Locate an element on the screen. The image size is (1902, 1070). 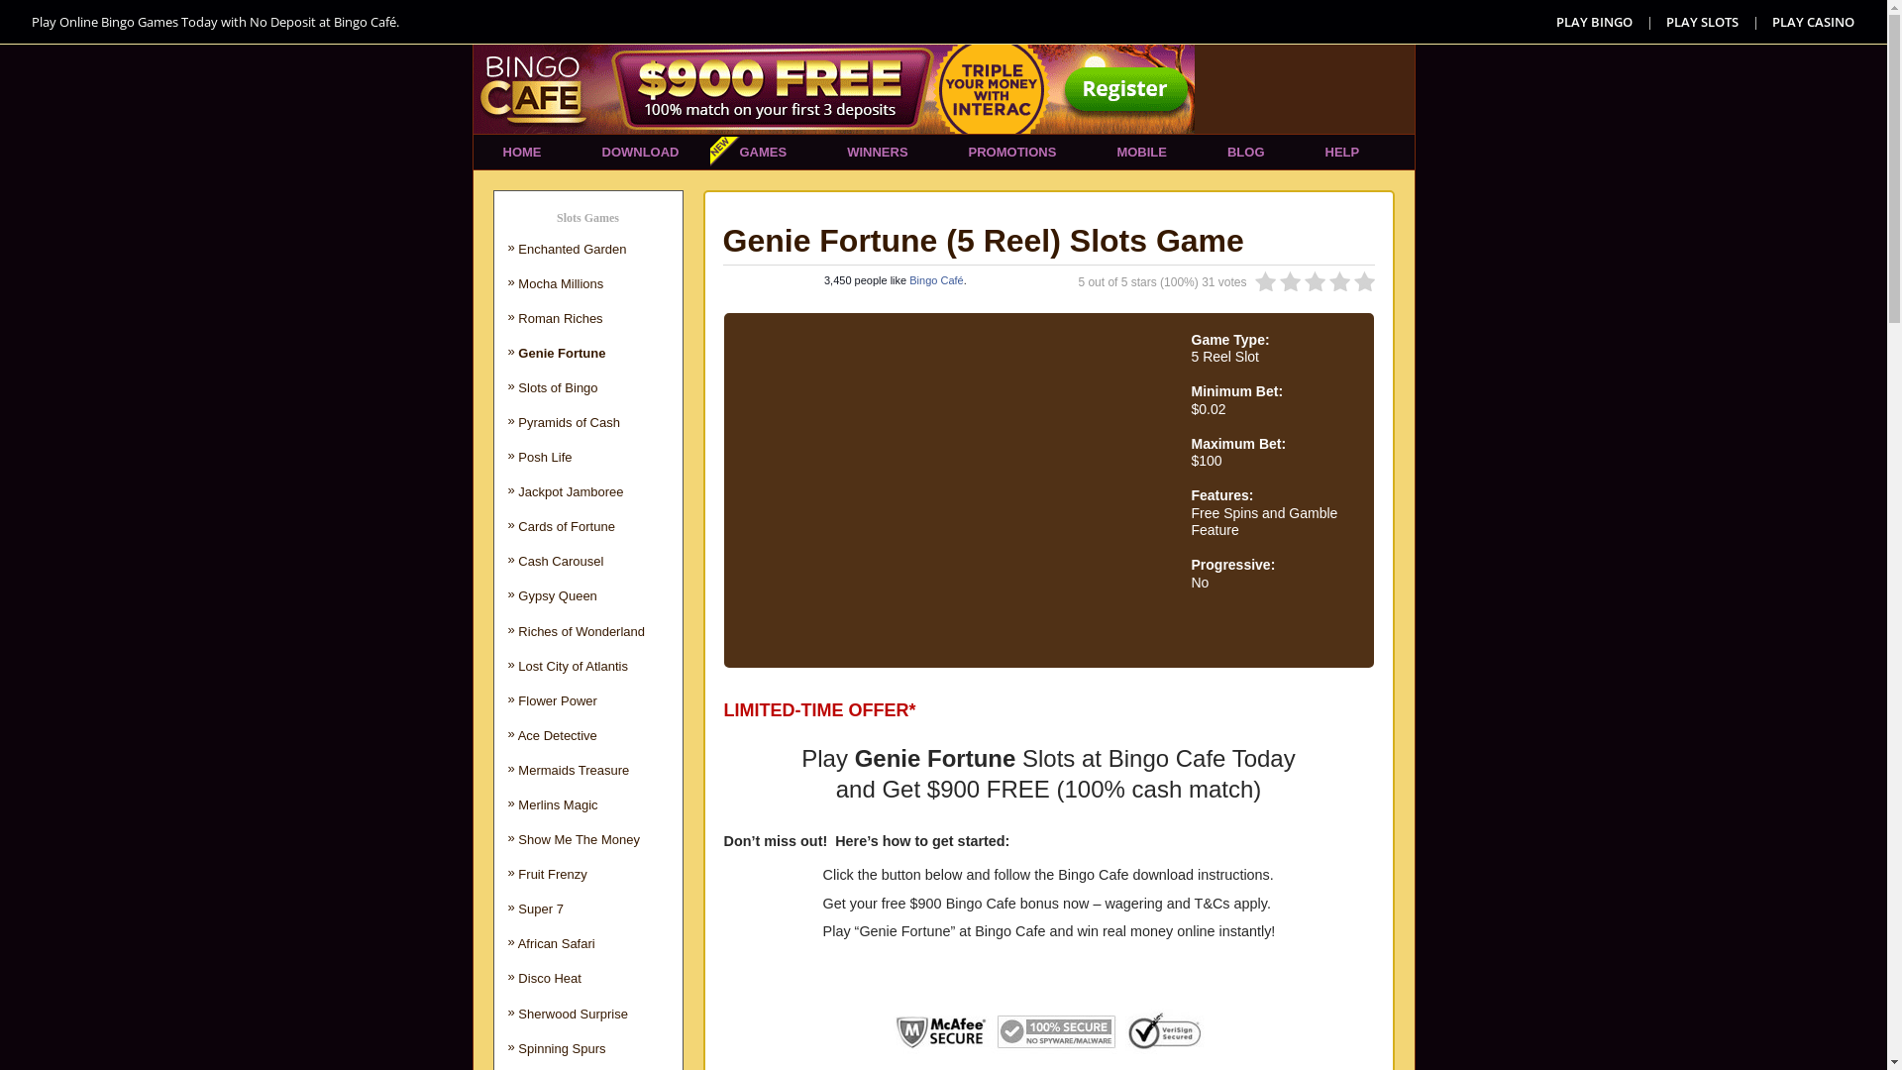
HOME is located at coordinates (523, 153).